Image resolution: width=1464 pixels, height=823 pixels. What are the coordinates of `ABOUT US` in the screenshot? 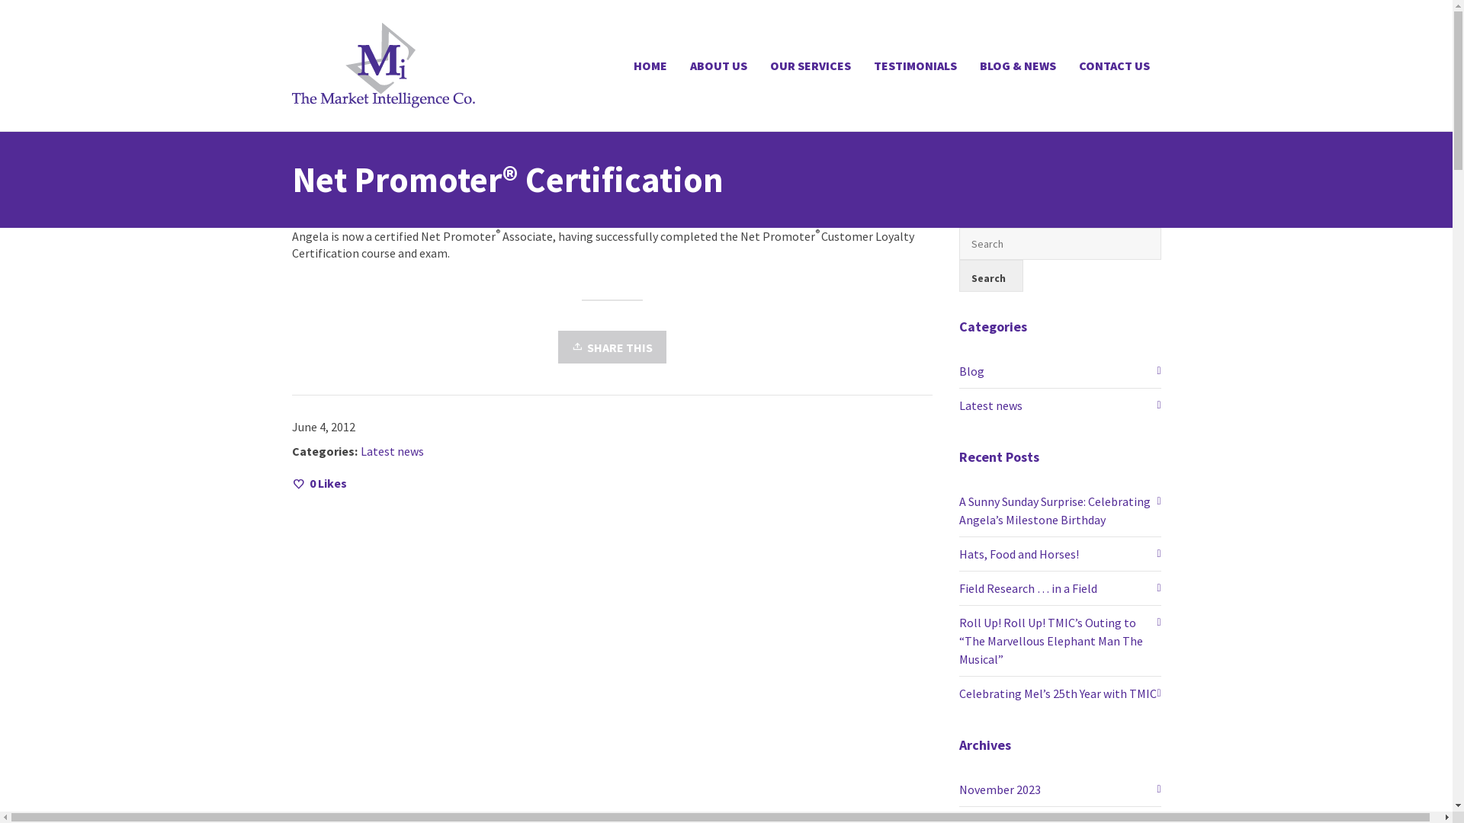 It's located at (718, 66).